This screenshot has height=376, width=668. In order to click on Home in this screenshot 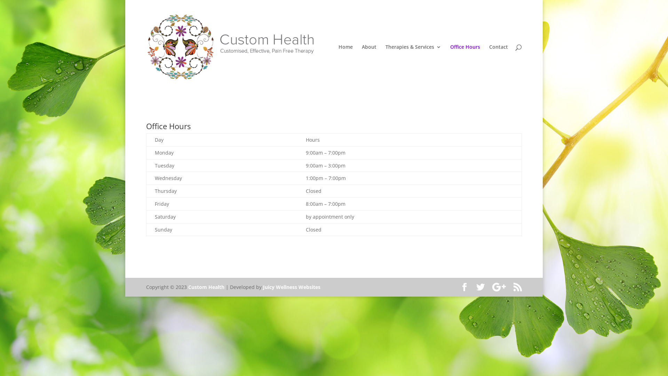, I will do `click(345, 69)`.